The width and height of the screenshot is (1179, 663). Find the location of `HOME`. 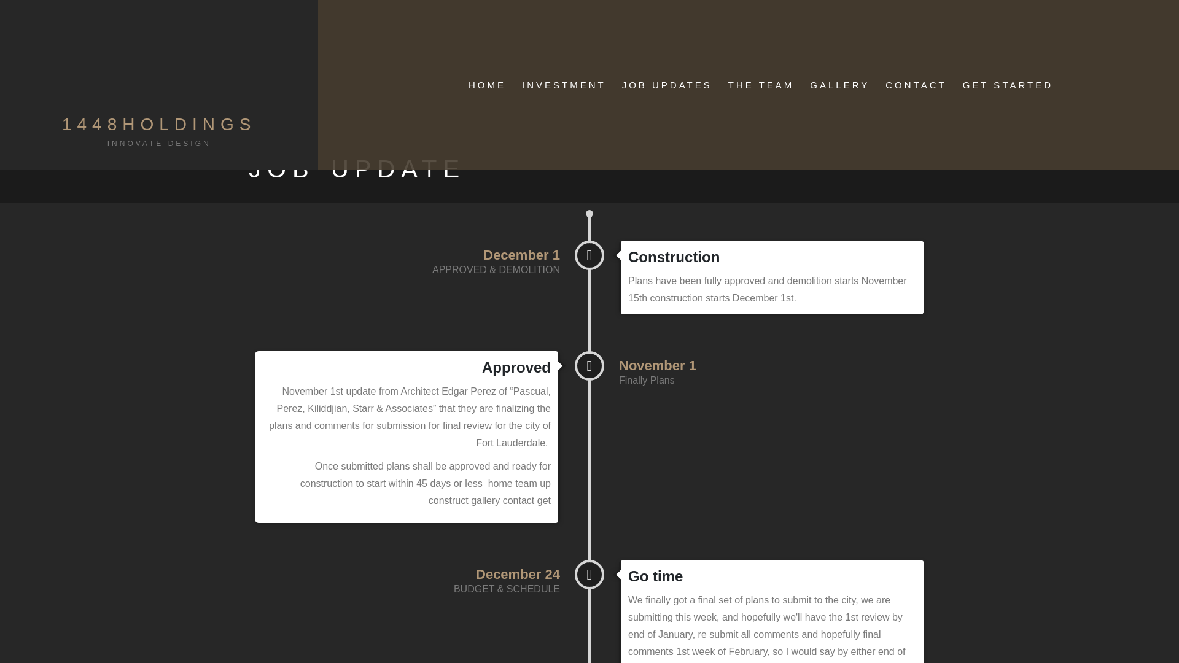

HOME is located at coordinates (840, 84).